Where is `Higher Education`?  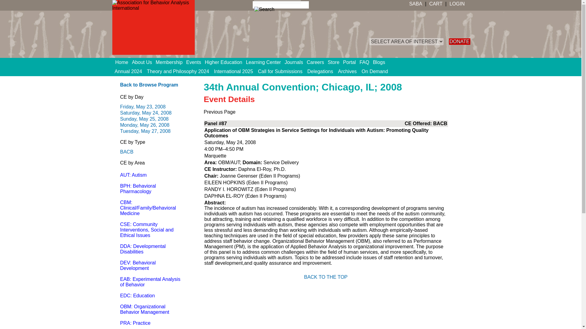
Higher Education is located at coordinates (225, 62).